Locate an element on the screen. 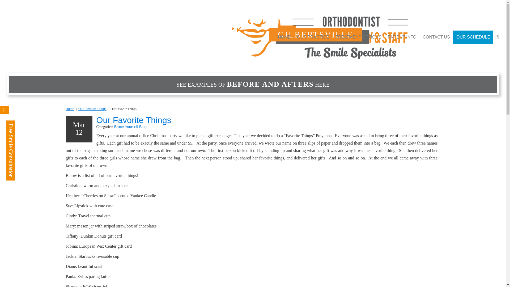 Image resolution: width=510 pixels, height=287 pixels. OUR SCHEDULE is located at coordinates (473, 37).